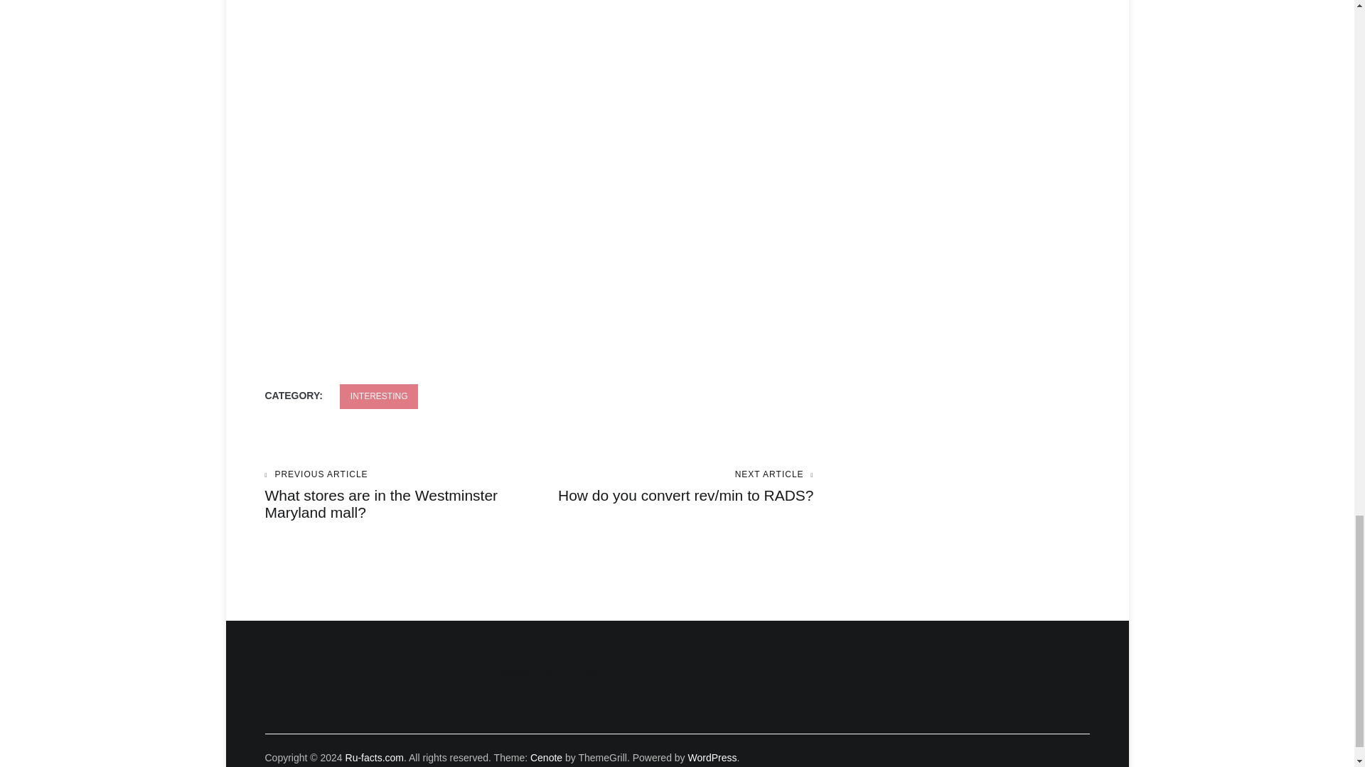 The height and width of the screenshot is (767, 1365). I want to click on Ru-facts.com, so click(374, 757).